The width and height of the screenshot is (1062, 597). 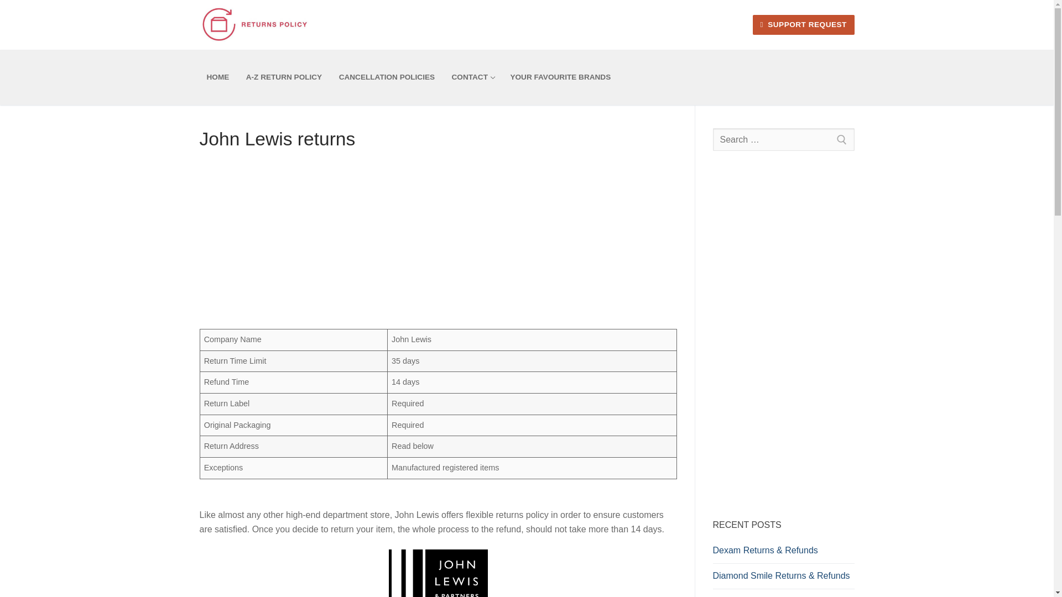 I want to click on SUPPORT REQUEST, so click(x=804, y=25).